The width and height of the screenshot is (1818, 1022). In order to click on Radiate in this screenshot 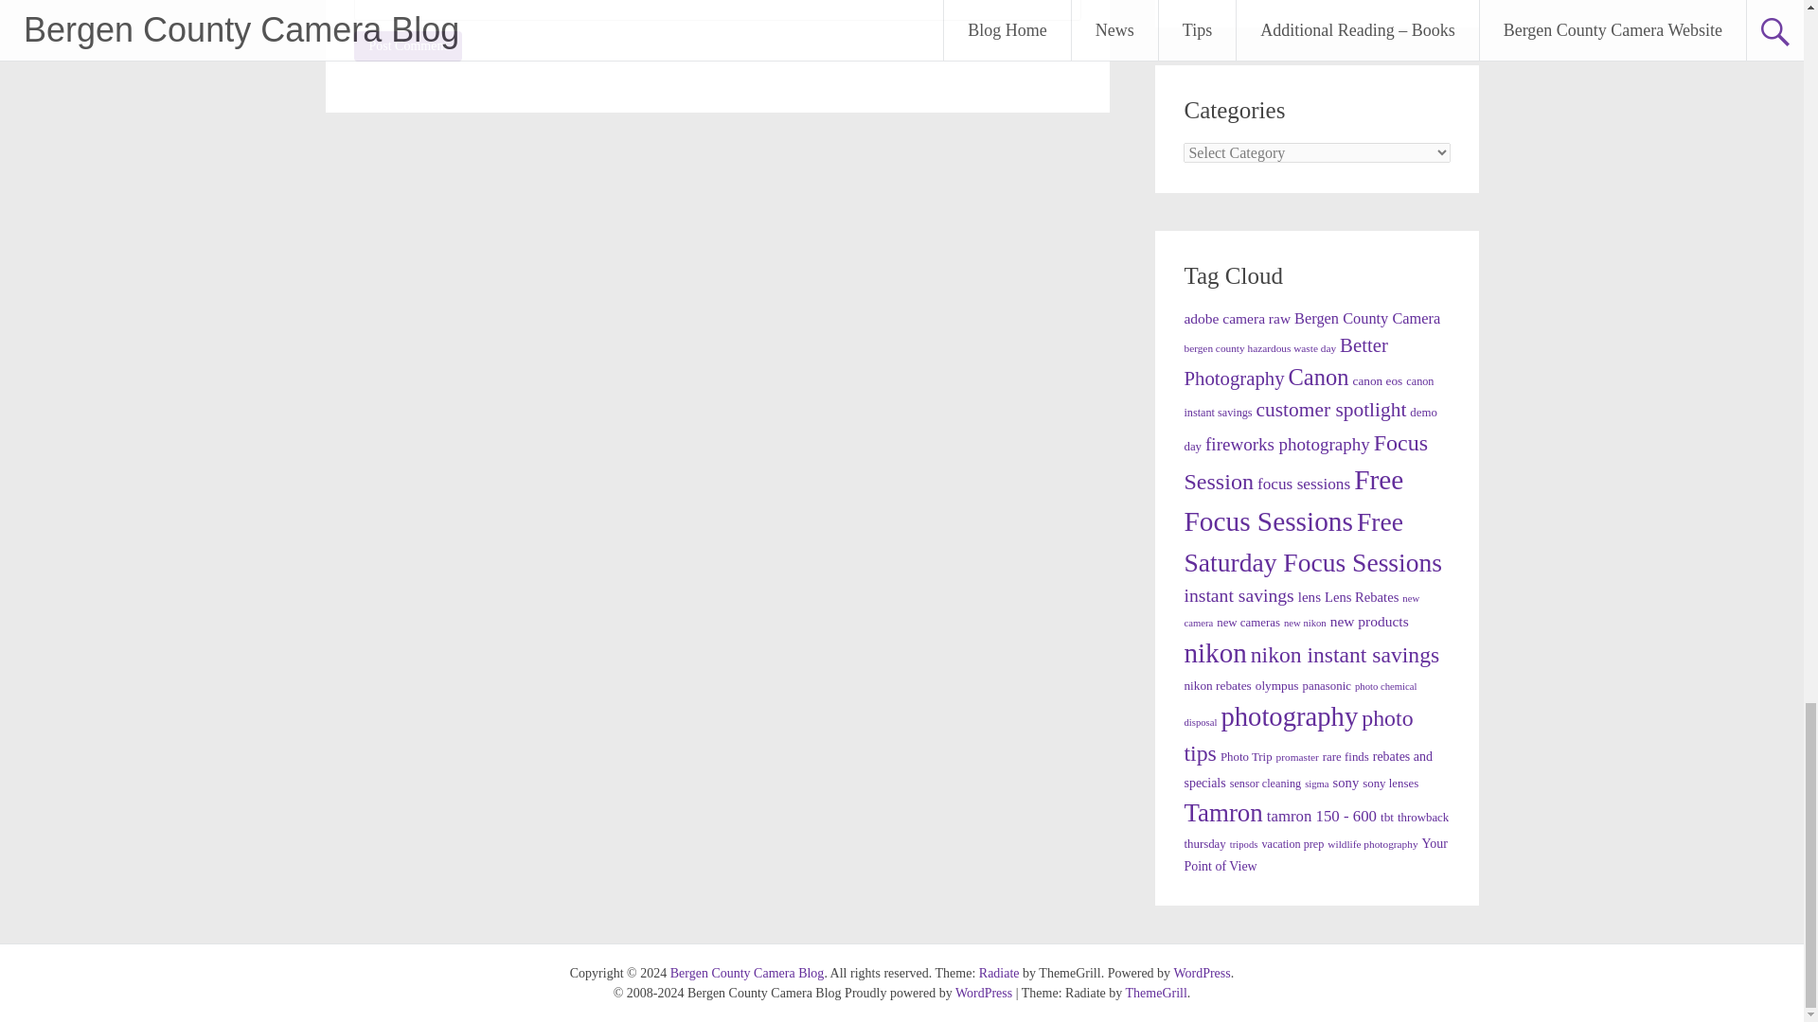, I will do `click(1000, 973)`.